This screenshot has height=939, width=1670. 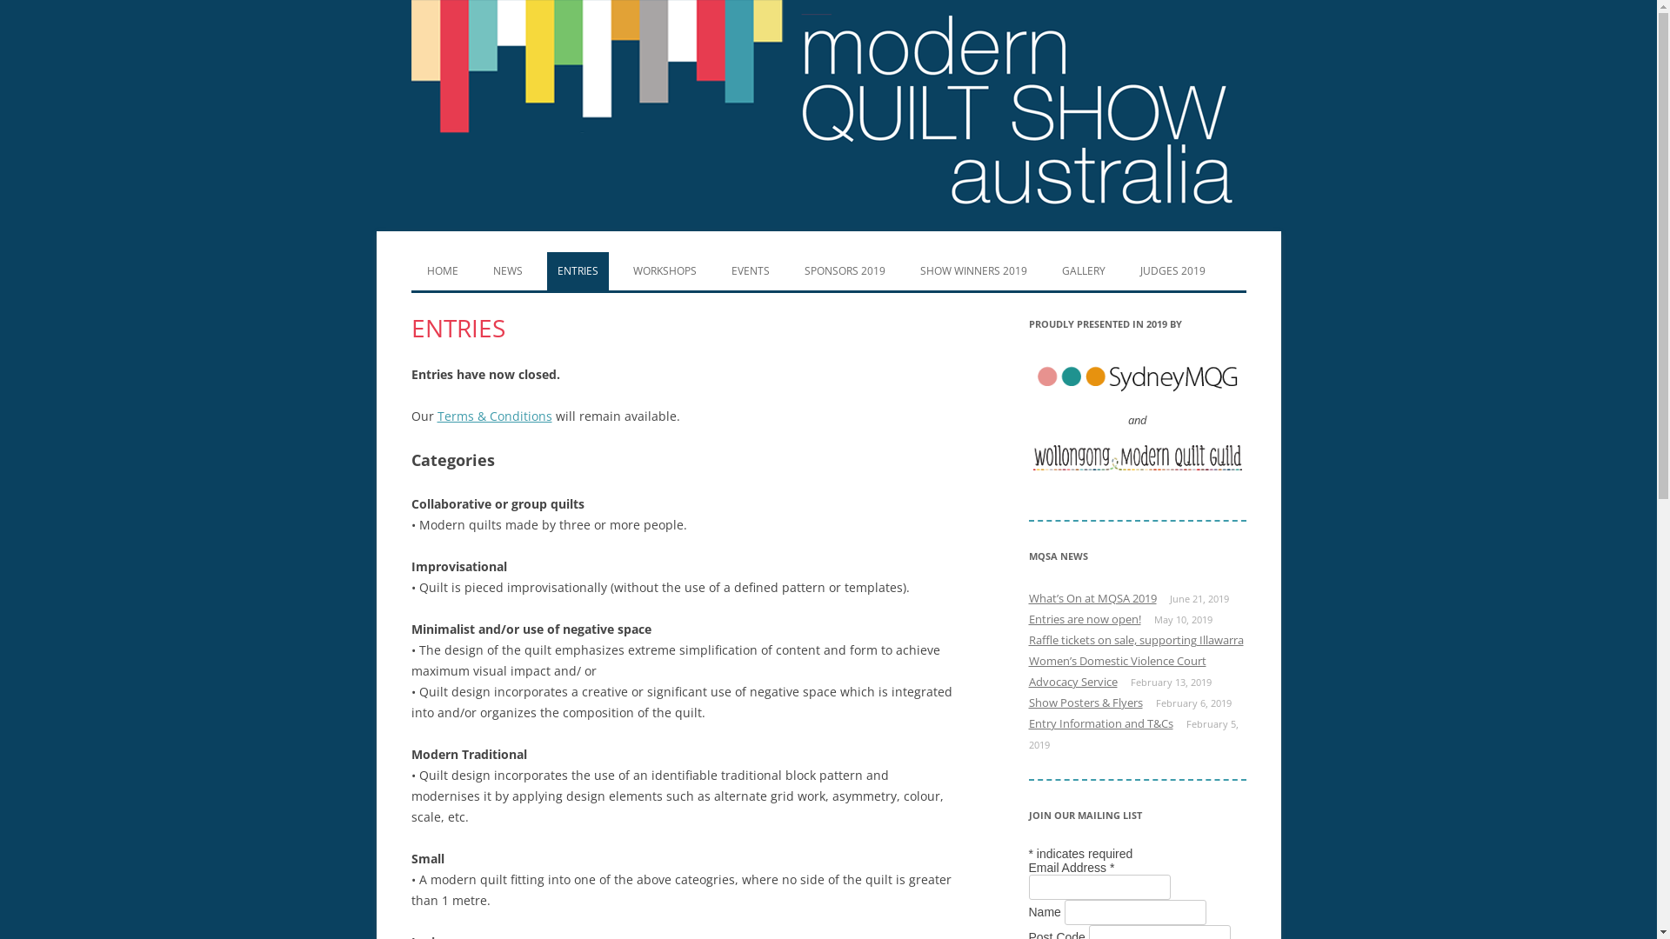 What do you see at coordinates (750, 271) in the screenshot?
I see `EVENTS` at bounding box center [750, 271].